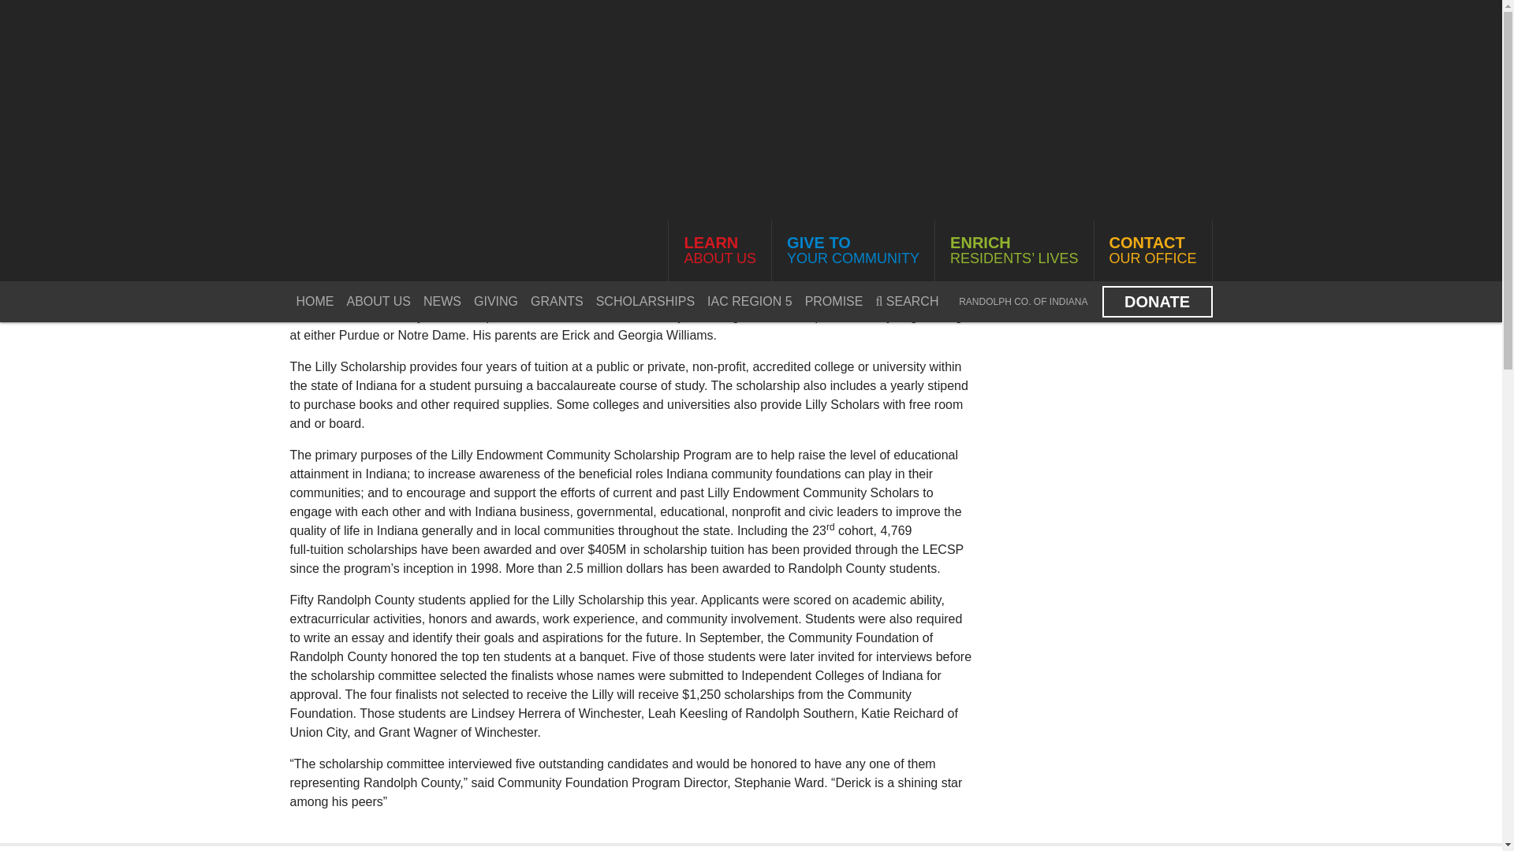 This screenshot has width=1514, height=851. What do you see at coordinates (645, 301) in the screenshot?
I see `HOME` at bounding box center [645, 301].